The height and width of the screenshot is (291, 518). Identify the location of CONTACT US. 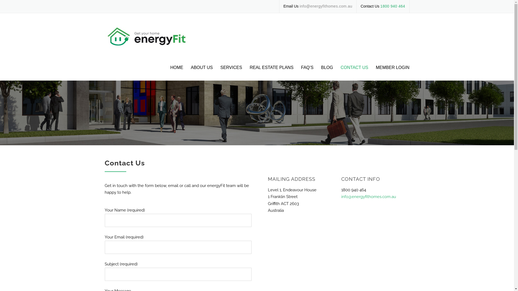
(355, 72).